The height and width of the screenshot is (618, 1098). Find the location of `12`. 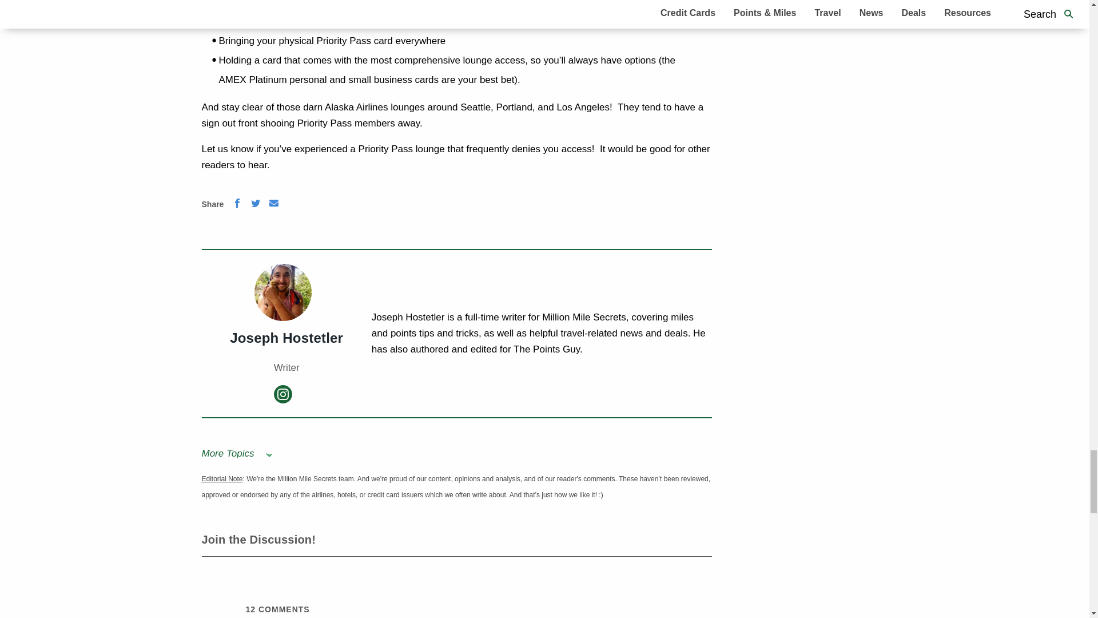

12 is located at coordinates (250, 609).